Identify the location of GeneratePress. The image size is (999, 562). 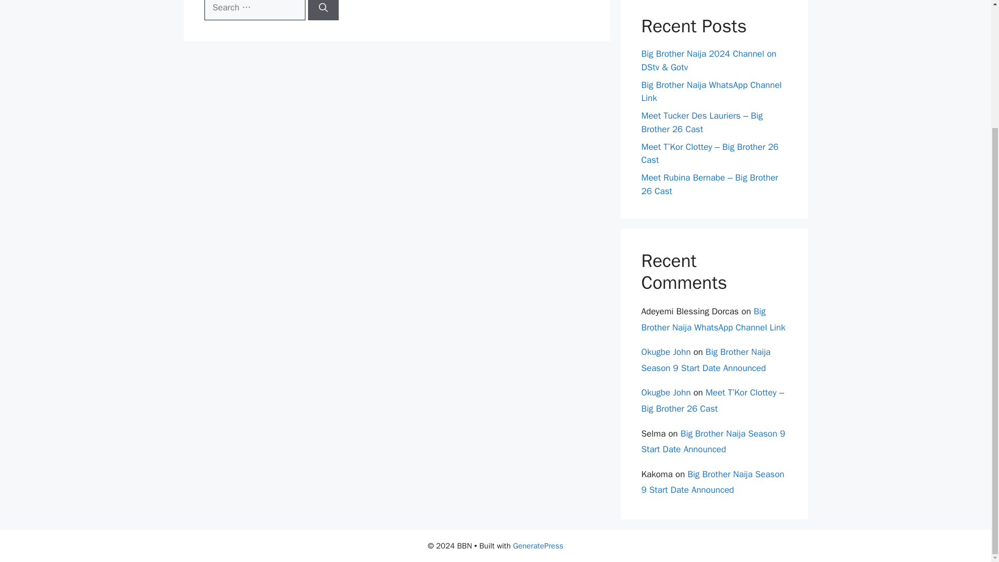
(538, 546).